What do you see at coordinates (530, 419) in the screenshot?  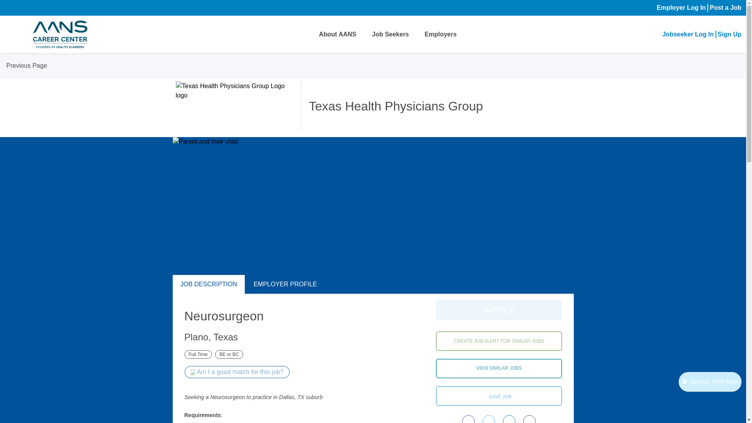 I see `email` at bounding box center [530, 419].